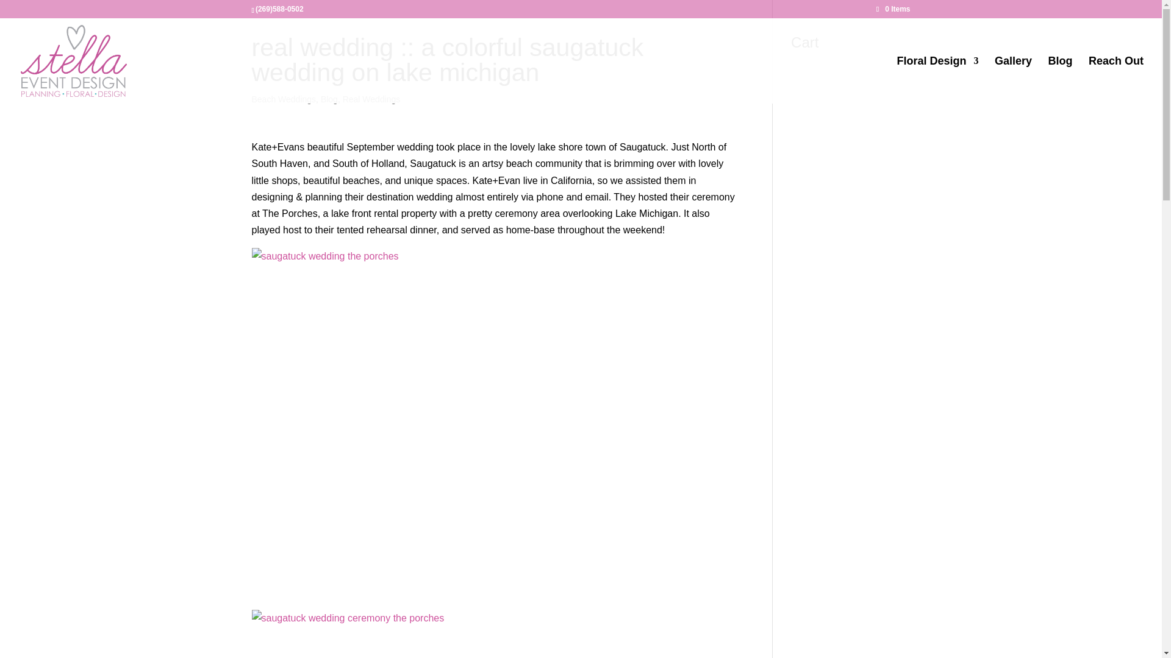  Describe the element at coordinates (938, 79) in the screenshot. I see `Floral Design` at that location.